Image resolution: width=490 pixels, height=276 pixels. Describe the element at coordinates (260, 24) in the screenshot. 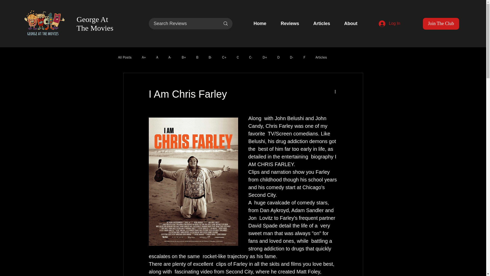

I see `Home` at that location.